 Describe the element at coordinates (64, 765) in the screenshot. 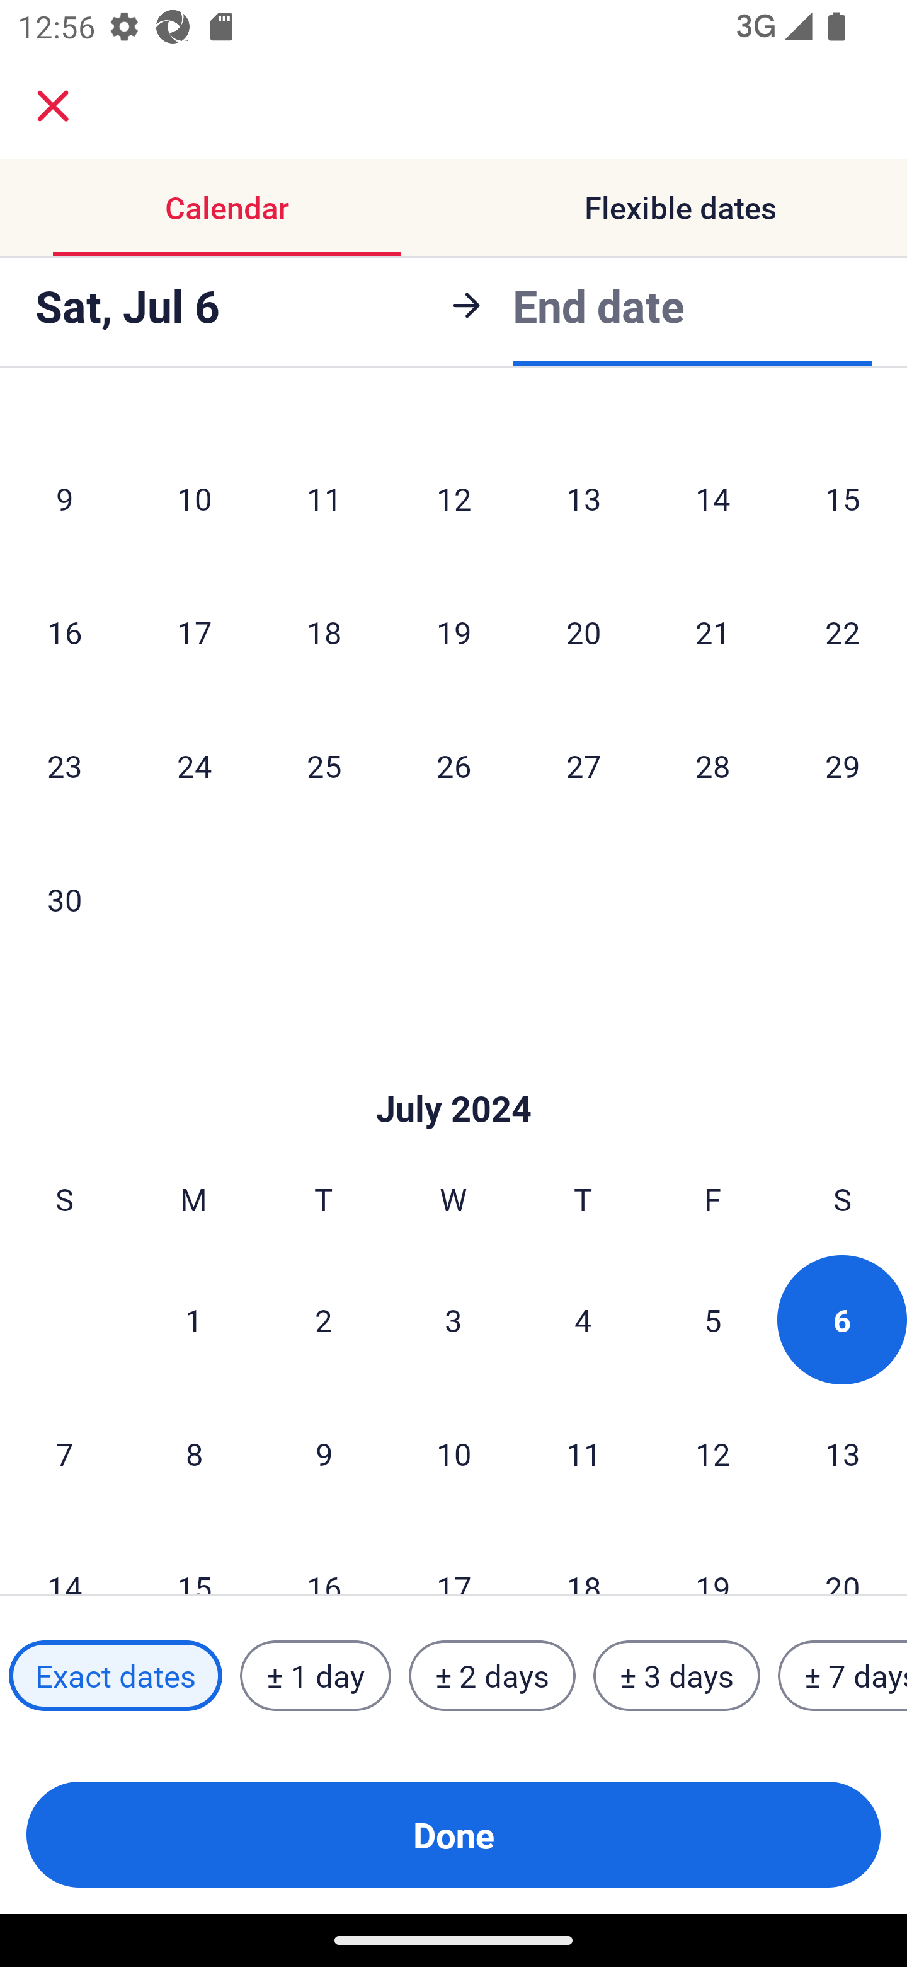

I see `23 Sunday, June 23, 2024` at that location.